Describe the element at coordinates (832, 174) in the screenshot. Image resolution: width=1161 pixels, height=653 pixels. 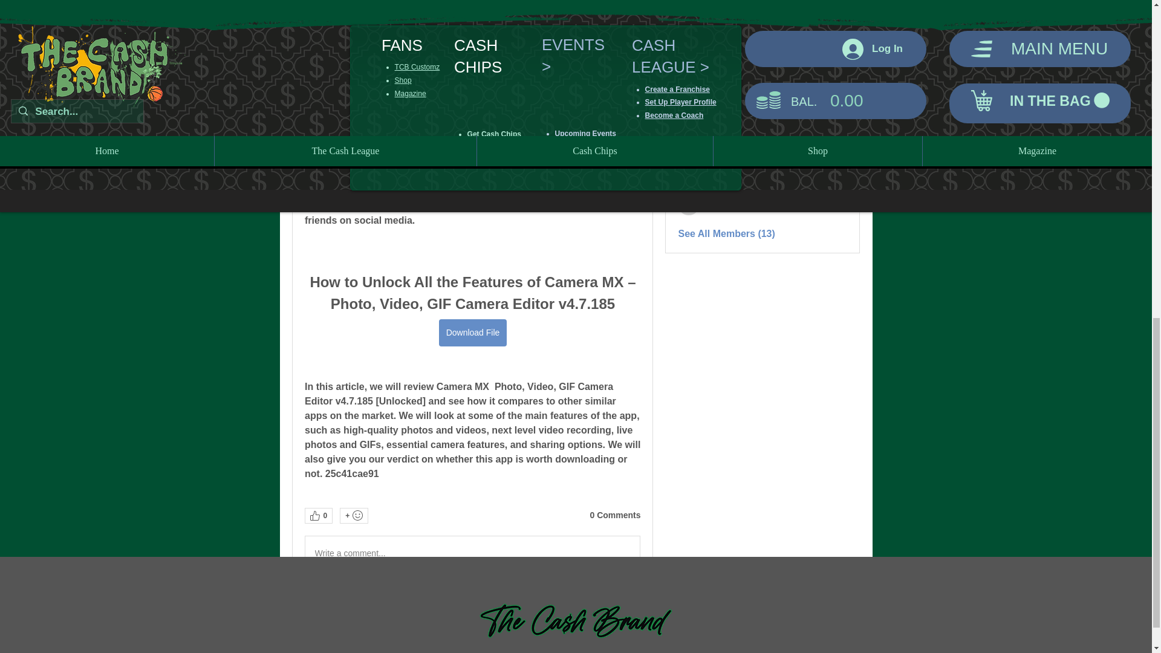
I see `Follow` at that location.